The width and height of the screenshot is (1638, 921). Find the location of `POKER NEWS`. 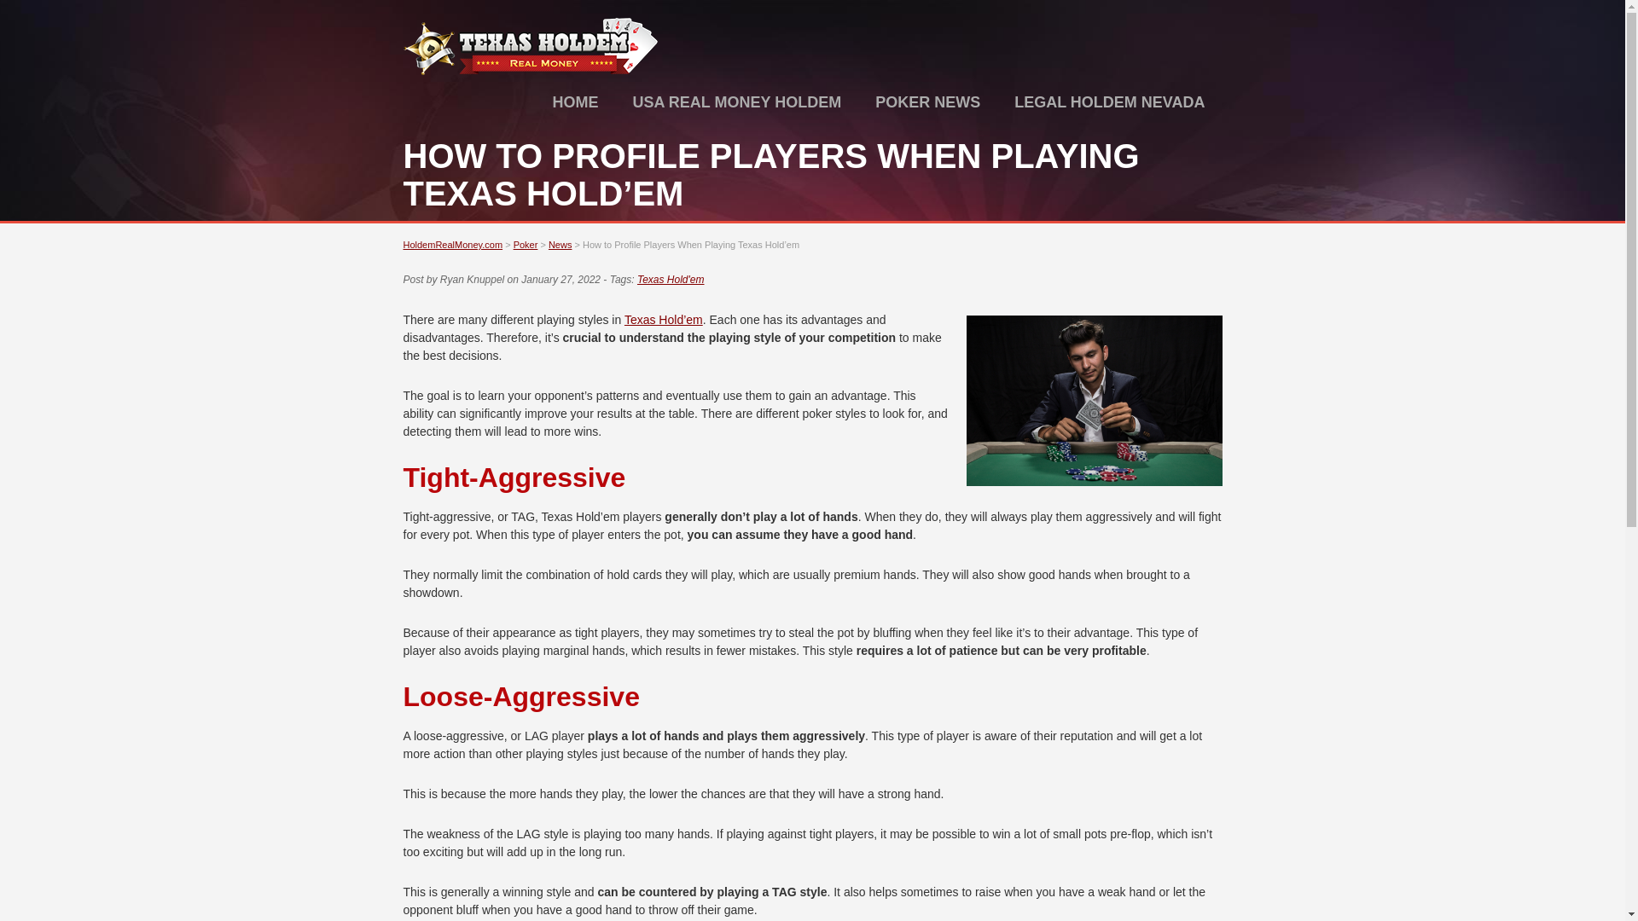

POKER NEWS is located at coordinates (926, 102).